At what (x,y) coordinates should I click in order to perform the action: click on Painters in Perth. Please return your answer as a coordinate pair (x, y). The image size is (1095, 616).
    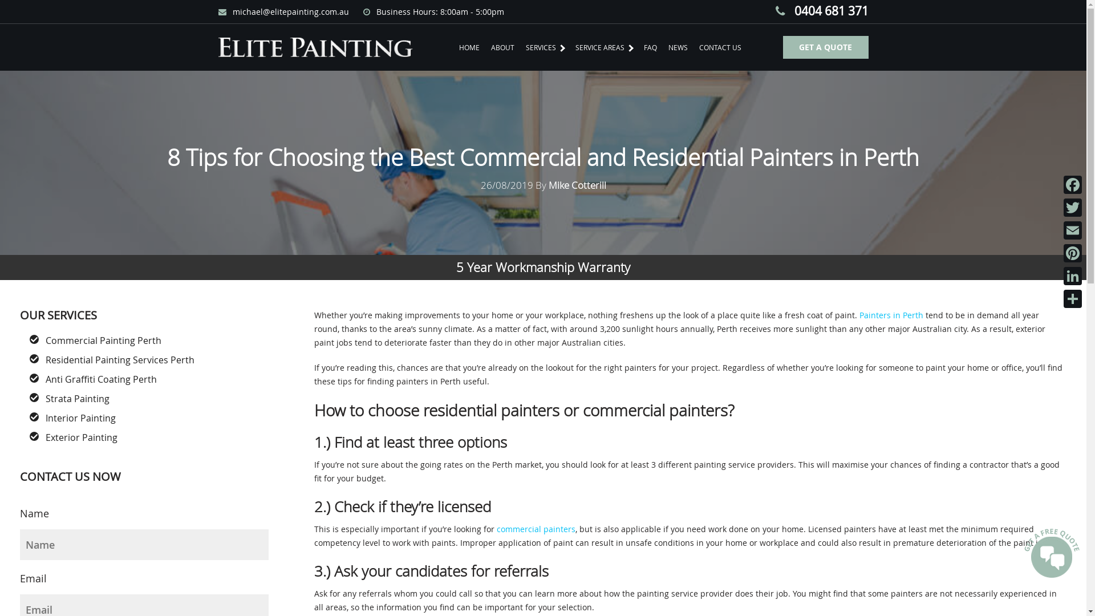
    Looking at the image, I should click on (891, 315).